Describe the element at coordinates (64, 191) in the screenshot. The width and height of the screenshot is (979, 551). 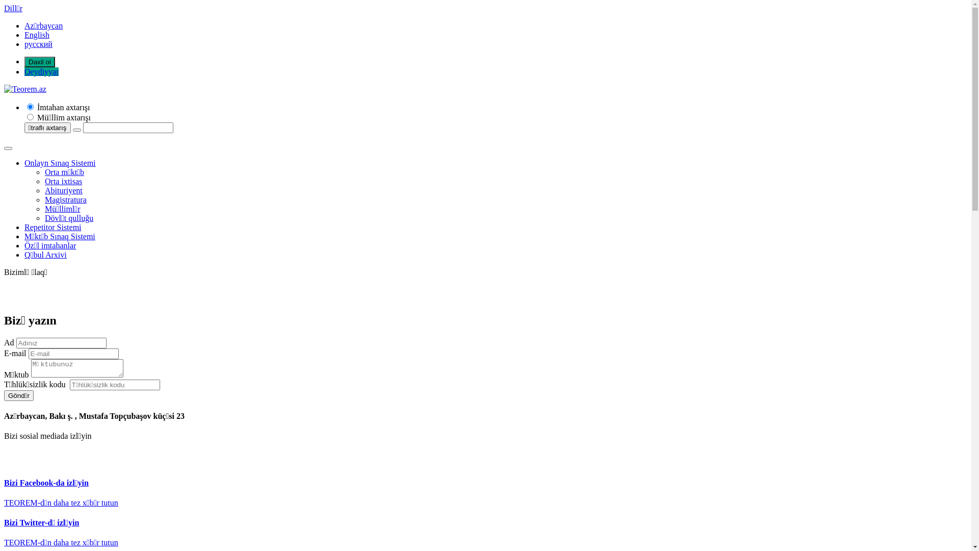
I see `Abituriyent` at that location.